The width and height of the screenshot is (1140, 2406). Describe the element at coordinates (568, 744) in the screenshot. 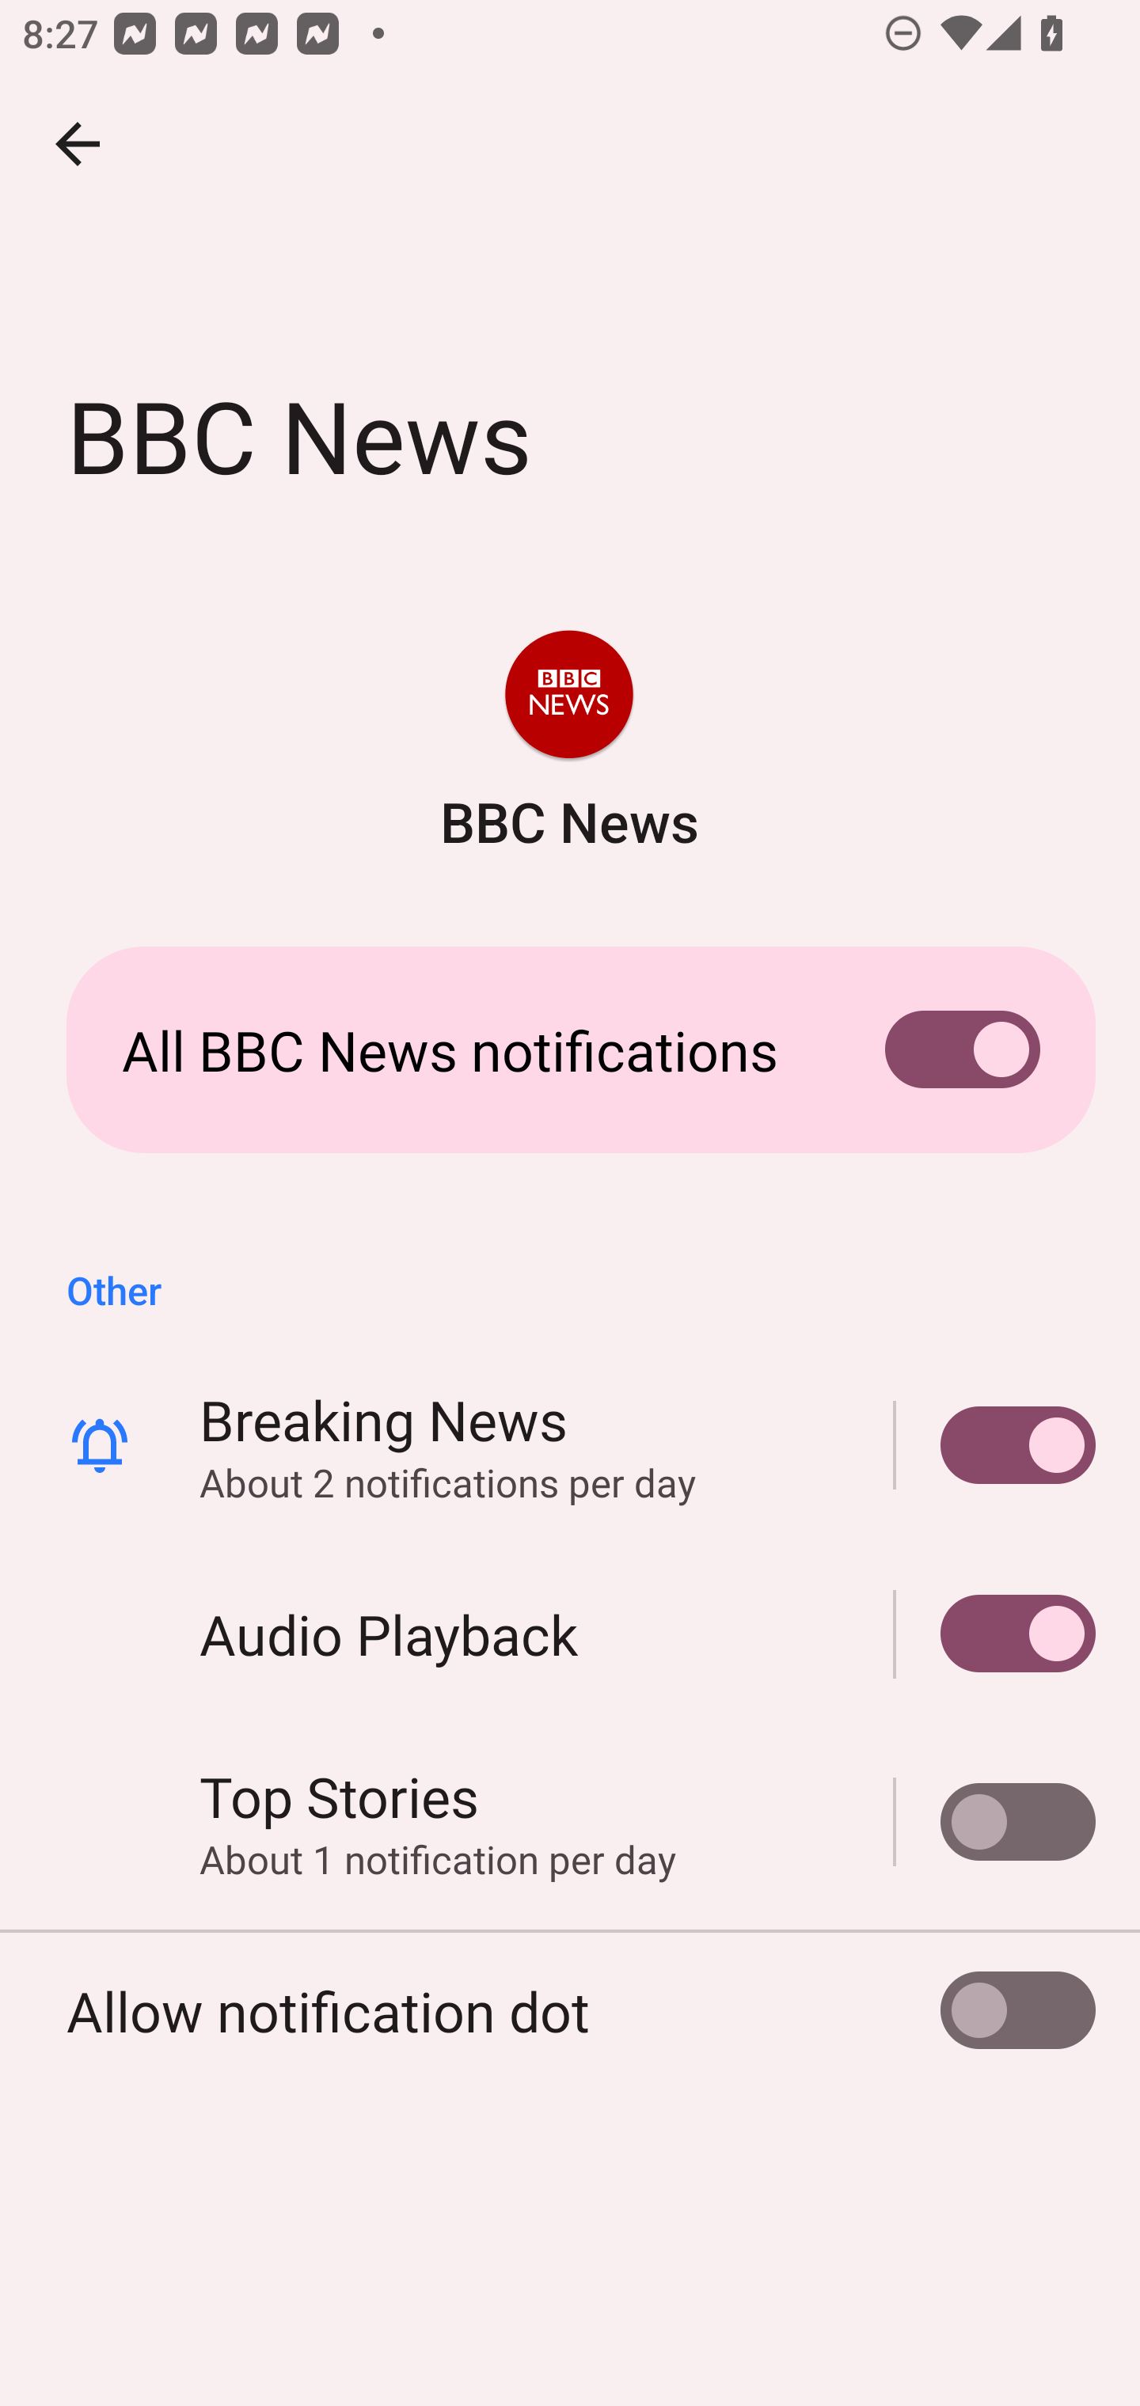

I see `BBC News` at that location.